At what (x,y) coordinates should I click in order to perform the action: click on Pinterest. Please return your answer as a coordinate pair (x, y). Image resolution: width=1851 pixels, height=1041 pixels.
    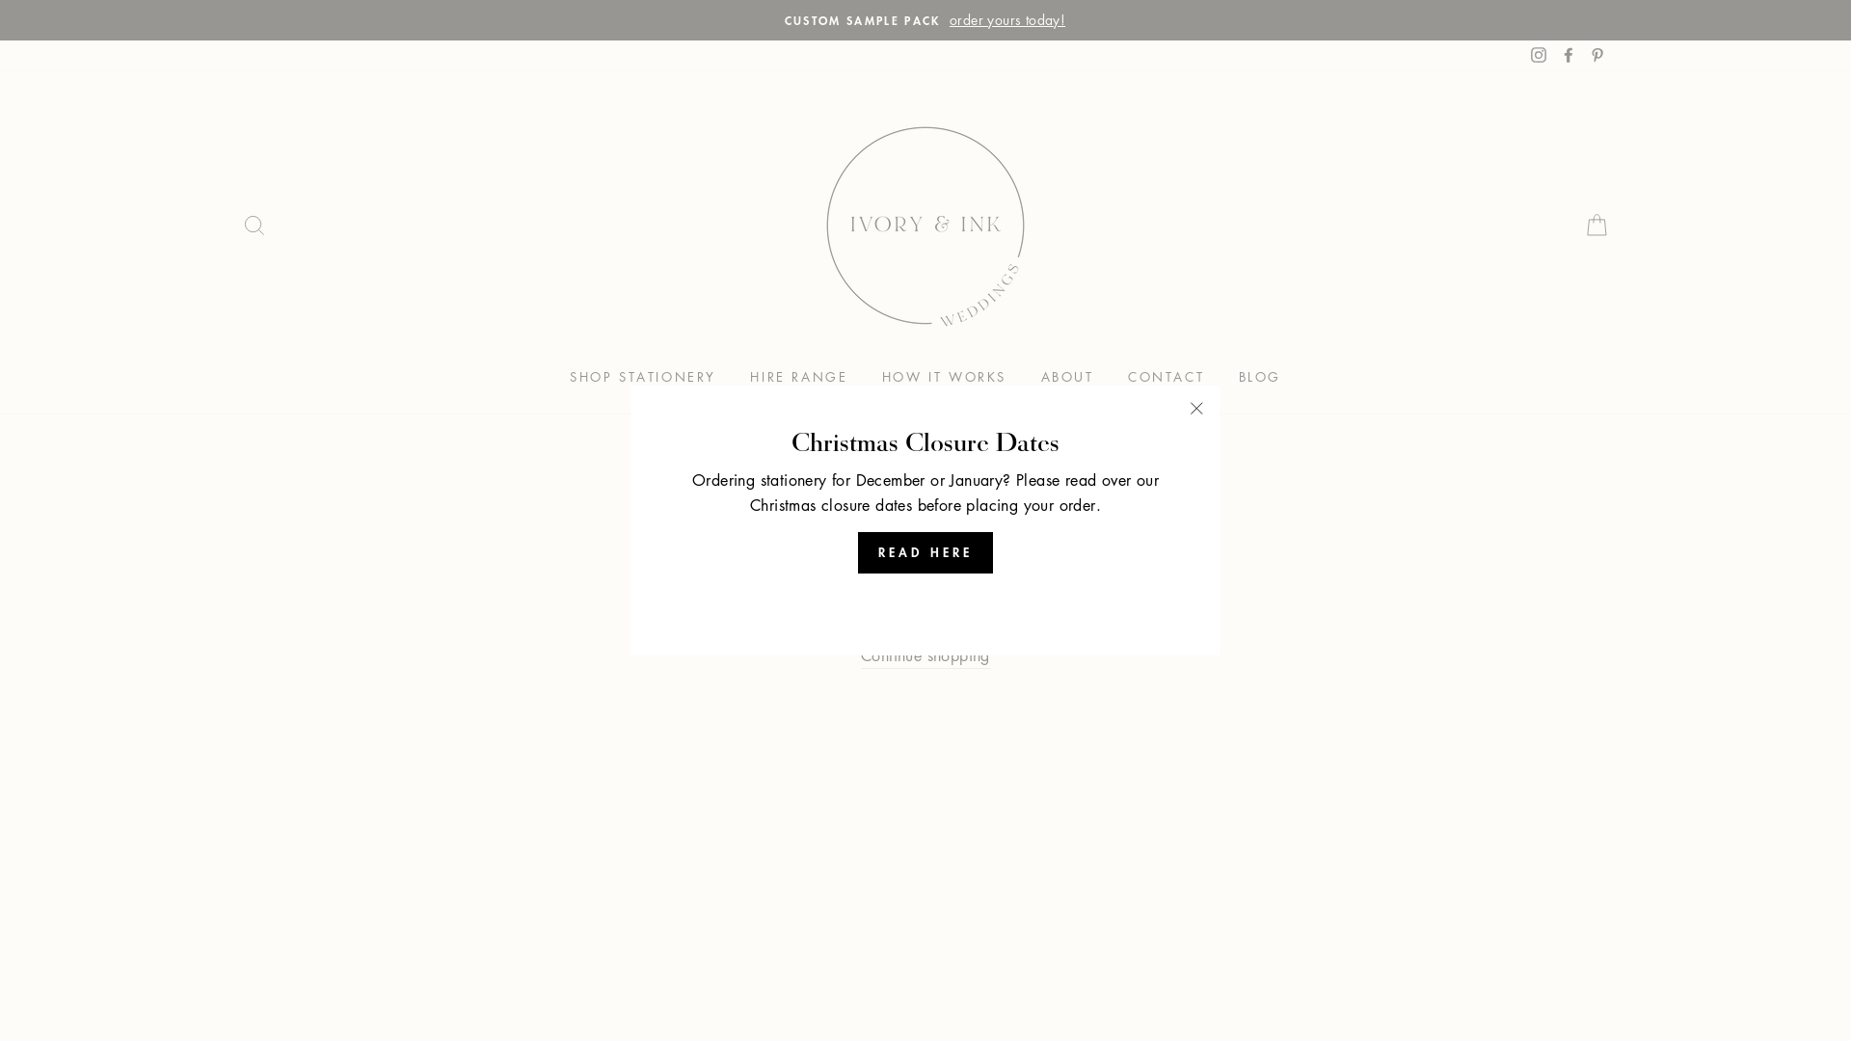
    Looking at the image, I should click on (1597, 56).